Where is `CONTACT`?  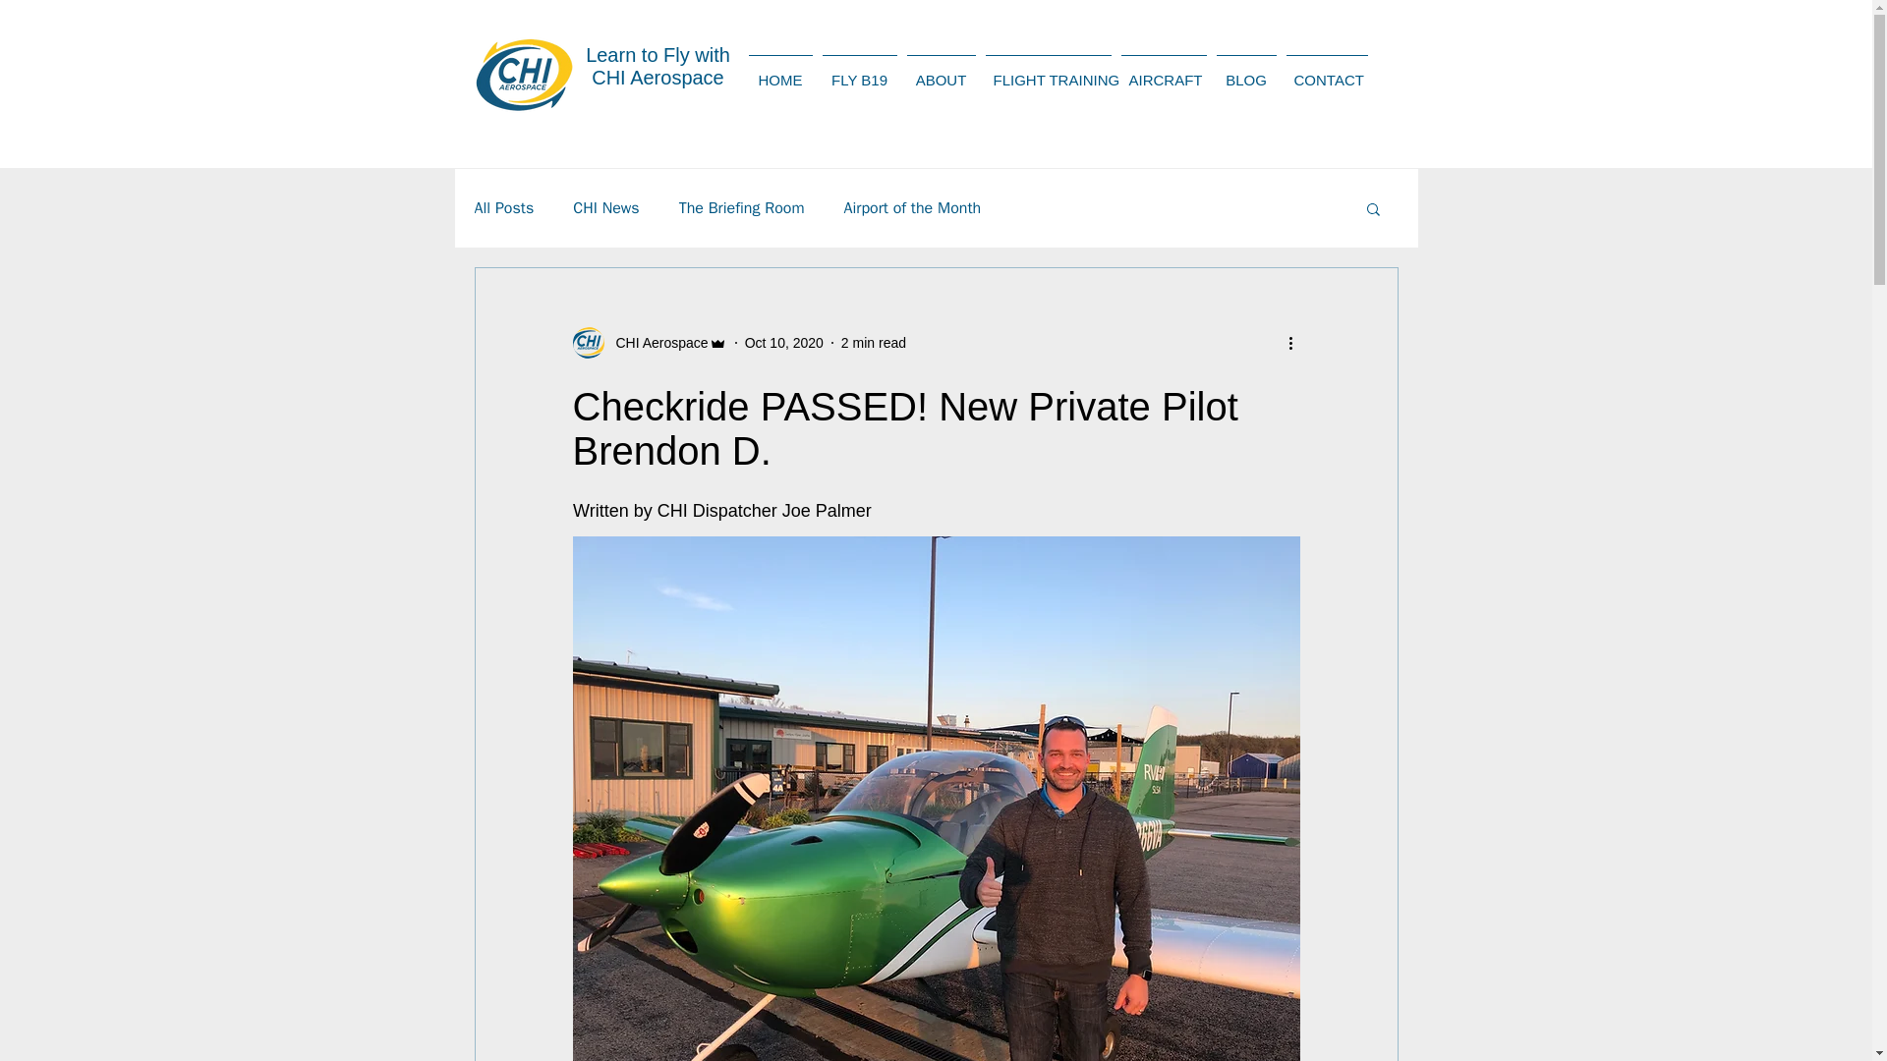 CONTACT is located at coordinates (1327, 71).